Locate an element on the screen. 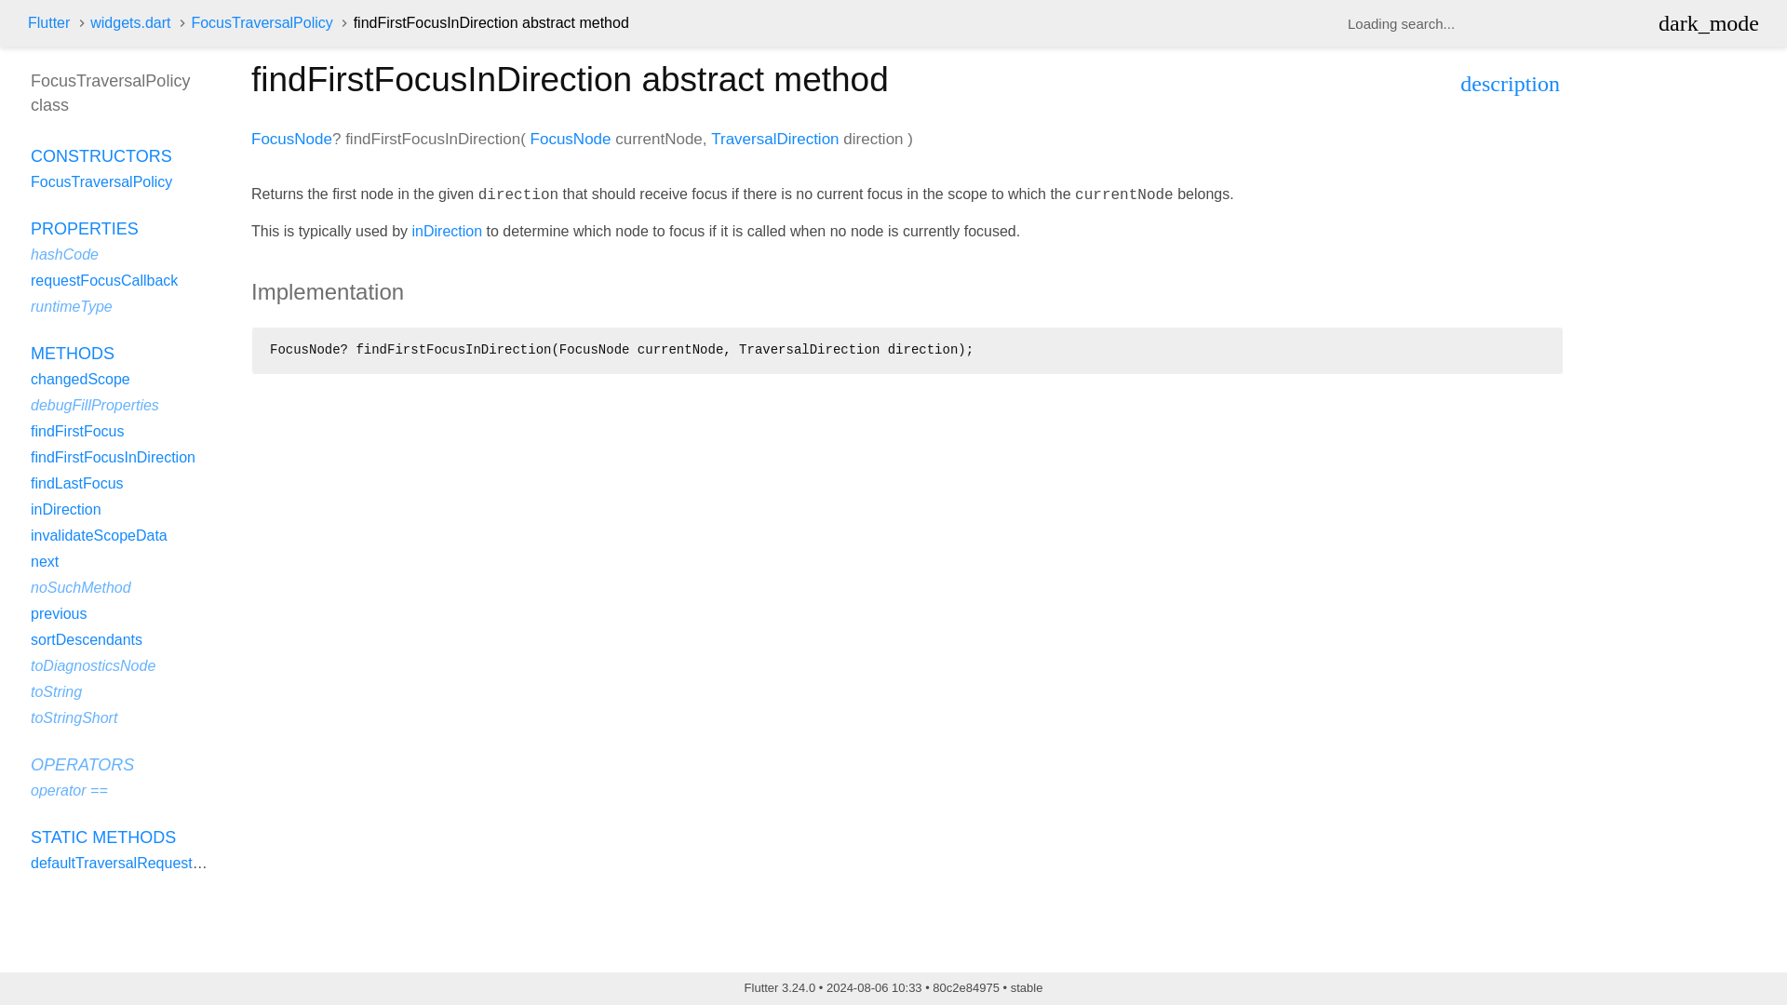 The height and width of the screenshot is (1005, 1787). METHODS is located at coordinates (72, 354).